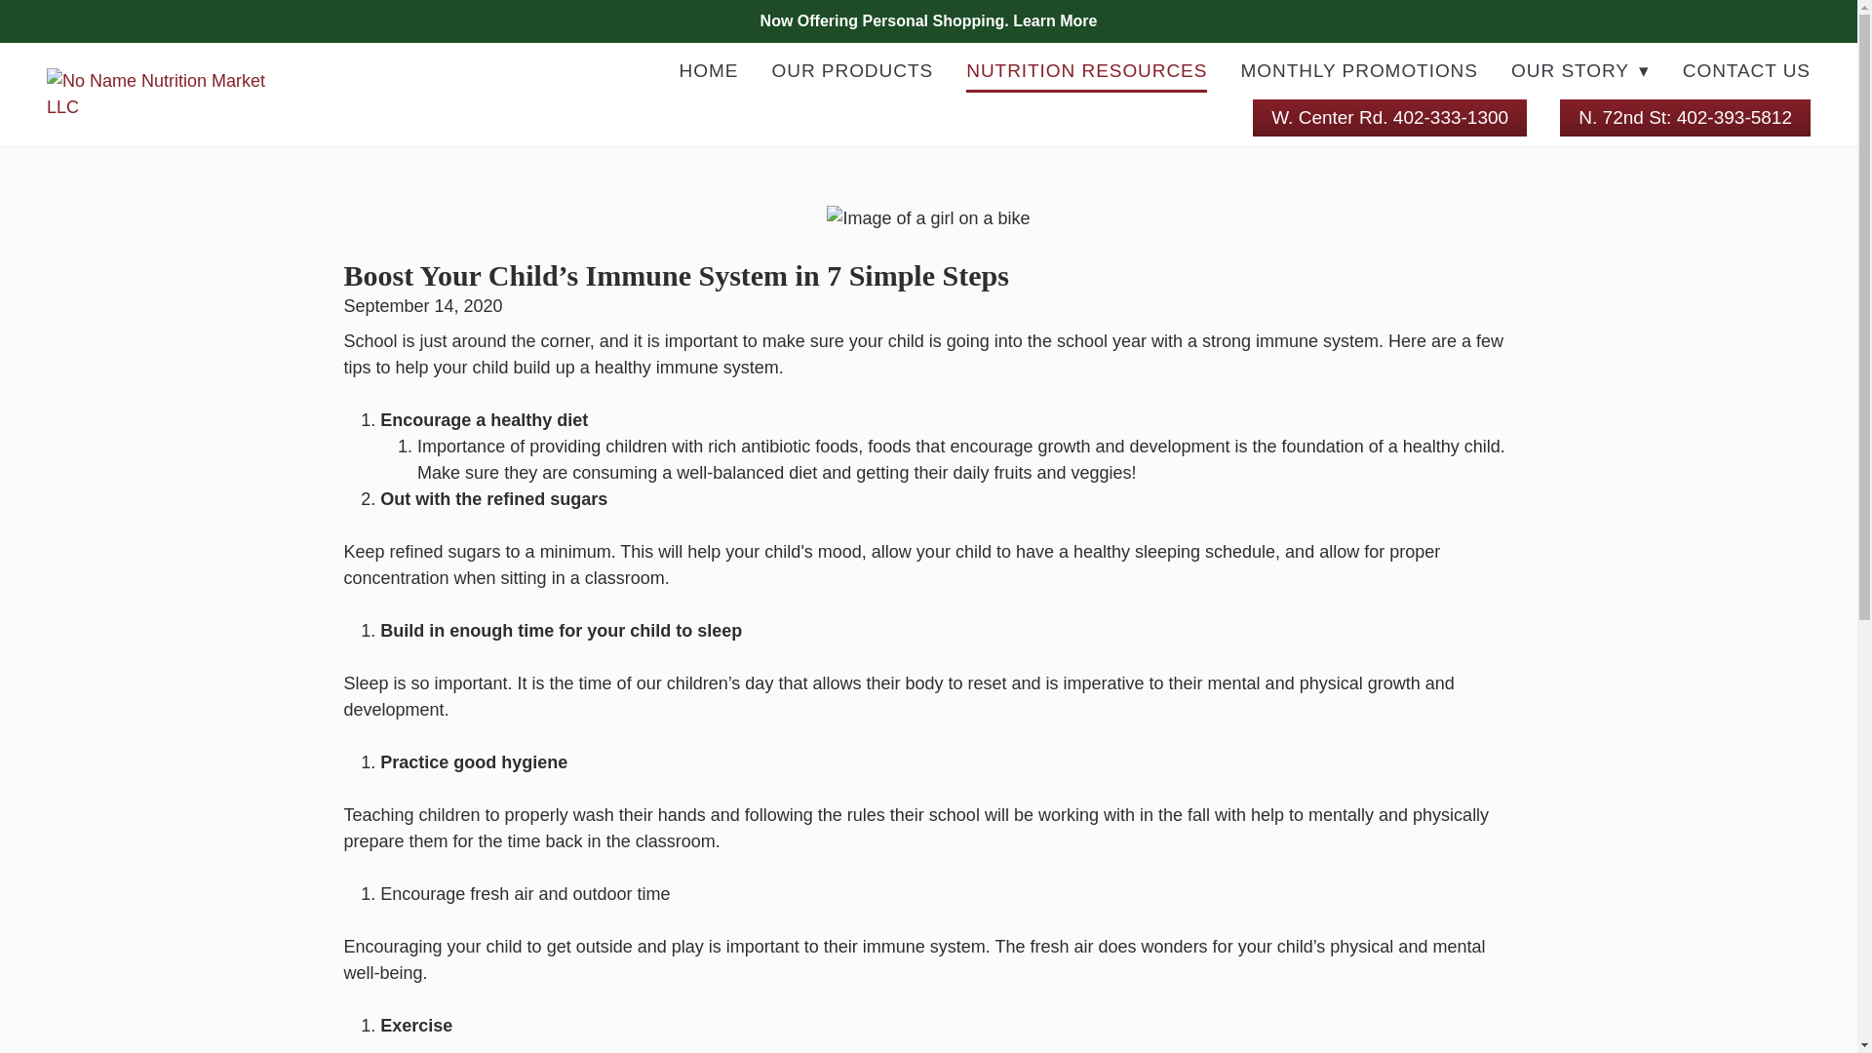 The width and height of the screenshot is (1872, 1053). What do you see at coordinates (164, 95) in the screenshot?
I see `No Name Nutrition Market LLC` at bounding box center [164, 95].